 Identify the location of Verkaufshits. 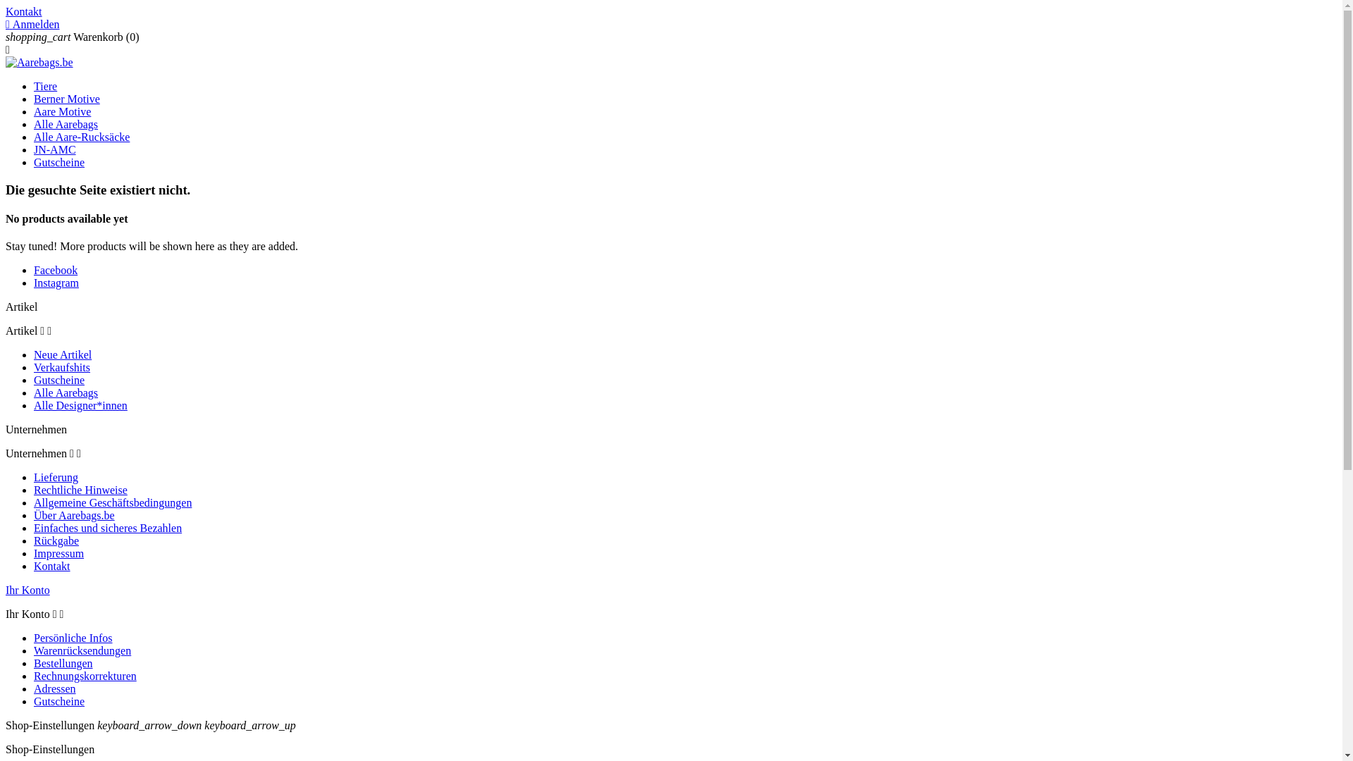
(62, 368).